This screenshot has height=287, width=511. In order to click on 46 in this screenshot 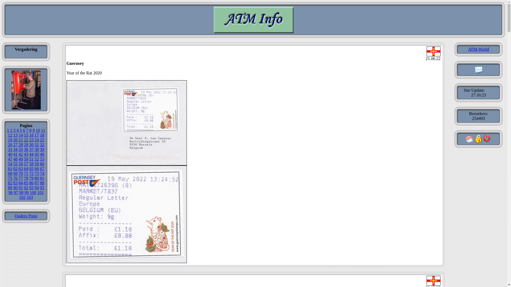, I will do `click(42, 154)`.